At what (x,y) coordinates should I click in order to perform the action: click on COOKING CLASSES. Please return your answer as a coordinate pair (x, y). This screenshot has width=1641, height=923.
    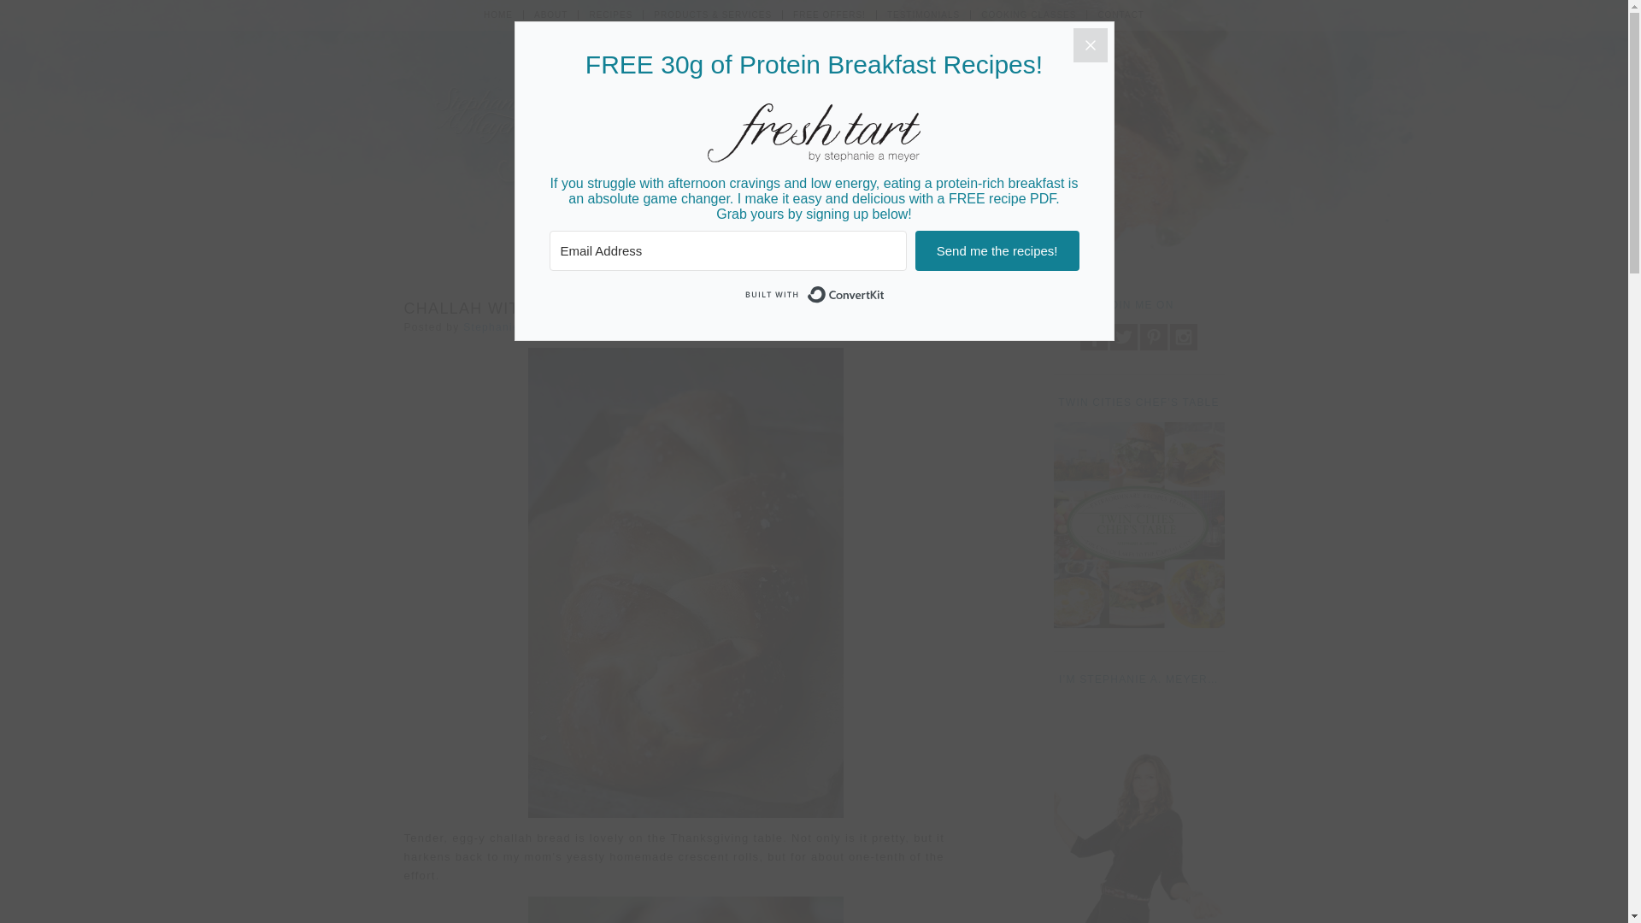
    Looking at the image, I should click on (1029, 14).